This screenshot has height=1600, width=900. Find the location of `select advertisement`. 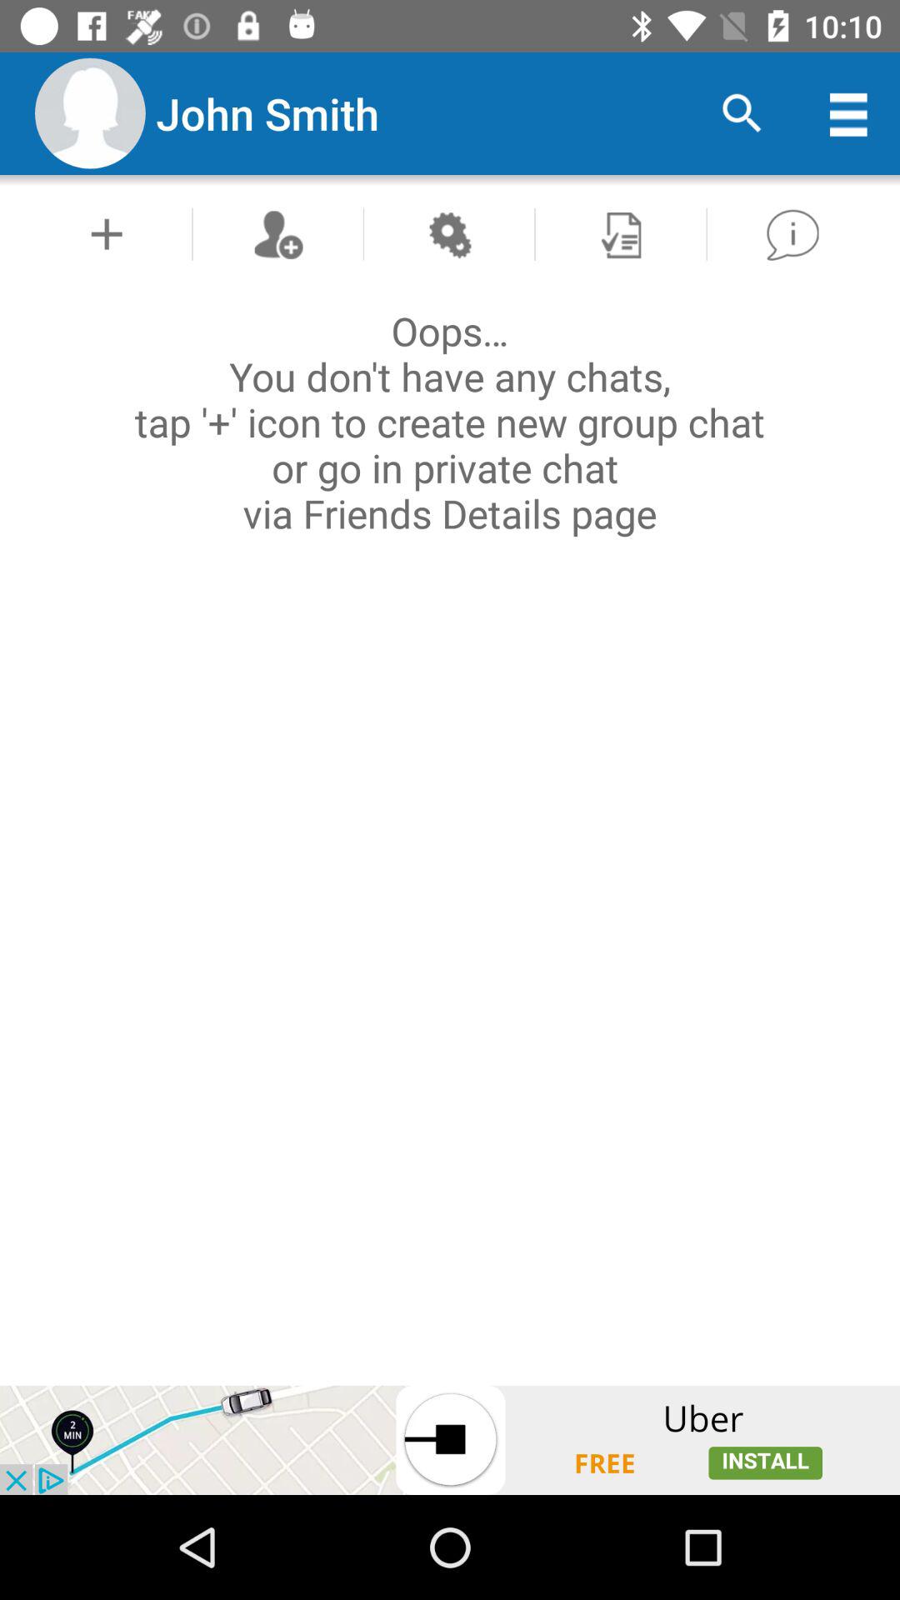

select advertisement is located at coordinates (450, 1440).